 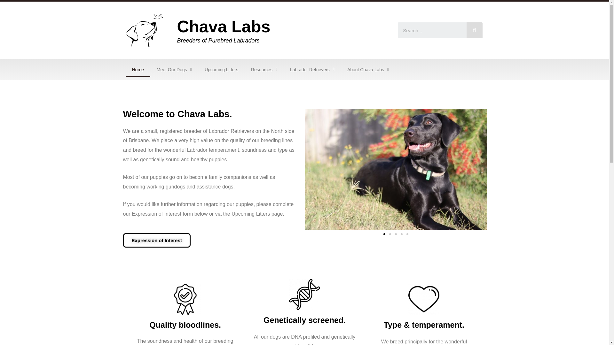 What do you see at coordinates (185, 299) in the screenshot?
I see `badge` at bounding box center [185, 299].